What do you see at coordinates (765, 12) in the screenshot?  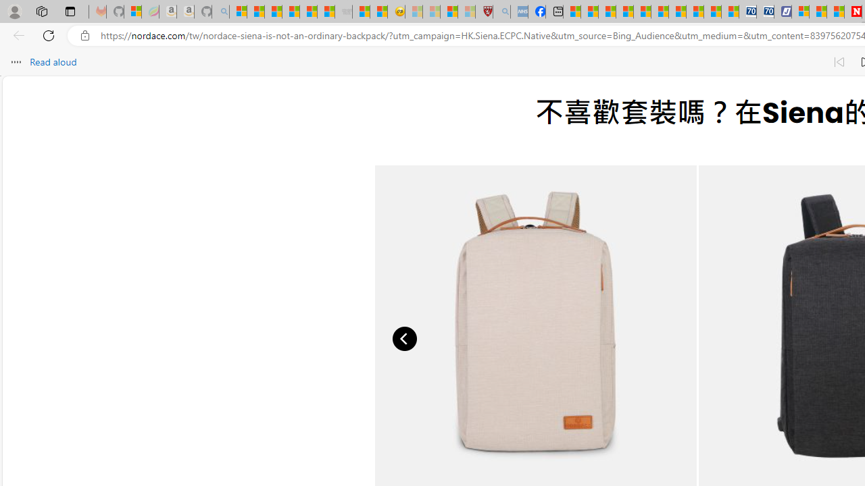 I see `Cheap Hotels - Save70.com` at bounding box center [765, 12].